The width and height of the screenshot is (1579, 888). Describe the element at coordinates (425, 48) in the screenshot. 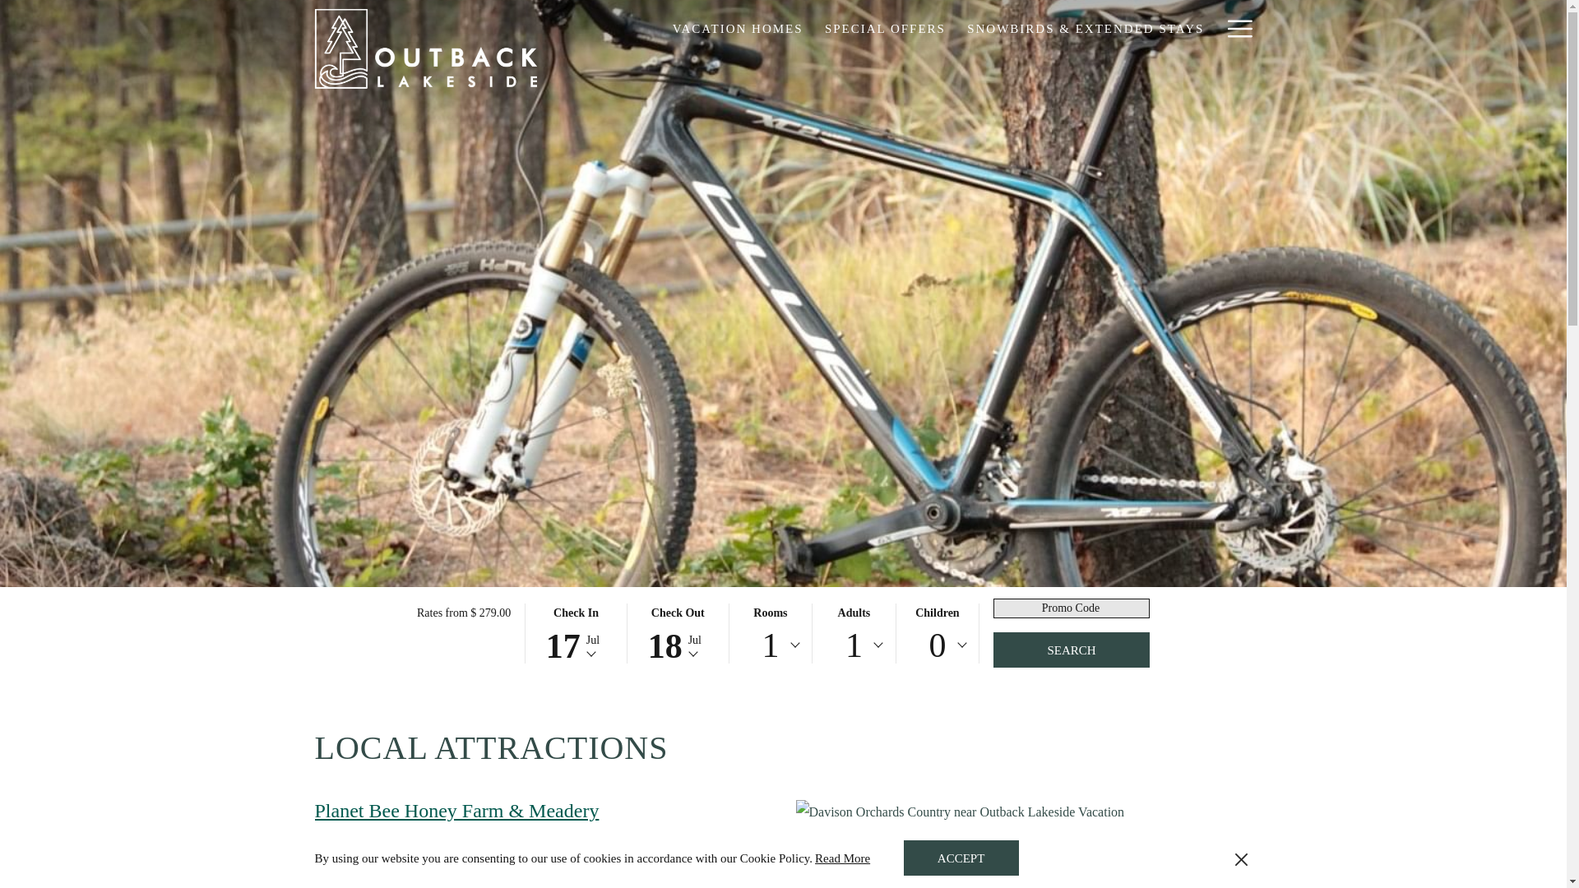

I see `Back to the homepage` at that location.